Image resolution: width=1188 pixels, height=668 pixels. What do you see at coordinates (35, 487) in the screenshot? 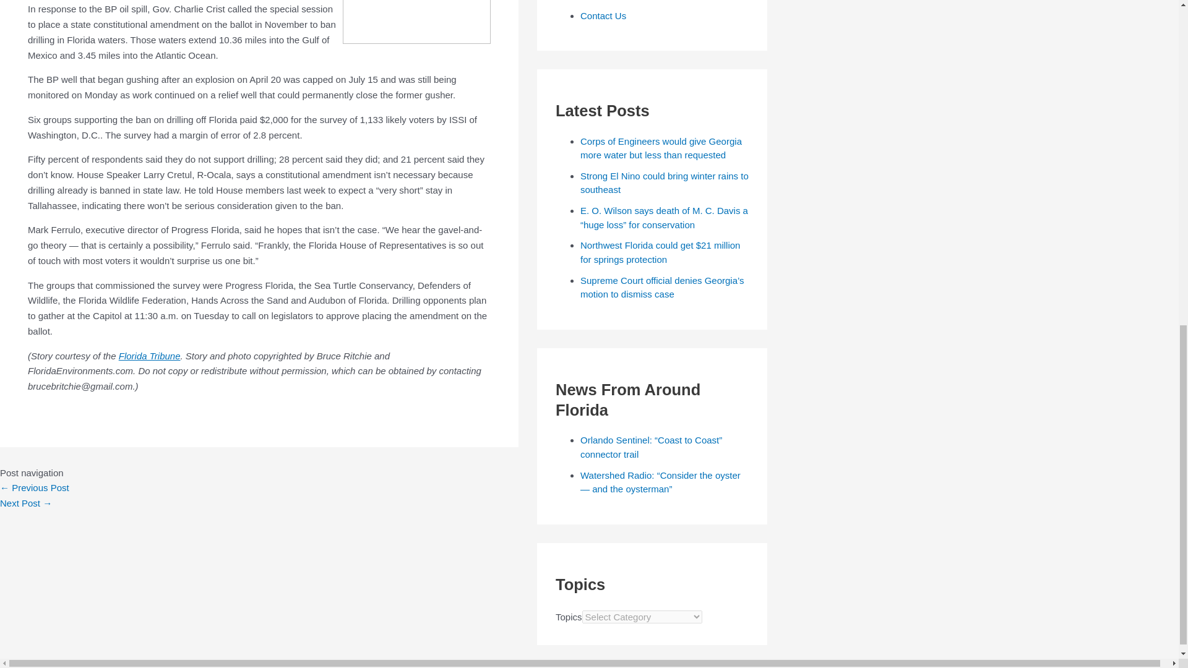
I see `Florida officials urge caution as BP well tests continue` at bounding box center [35, 487].